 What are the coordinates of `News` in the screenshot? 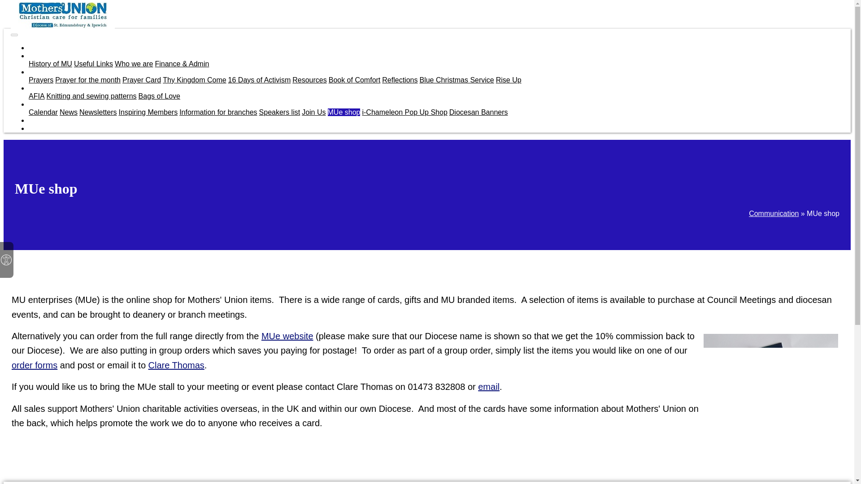 It's located at (68, 112).